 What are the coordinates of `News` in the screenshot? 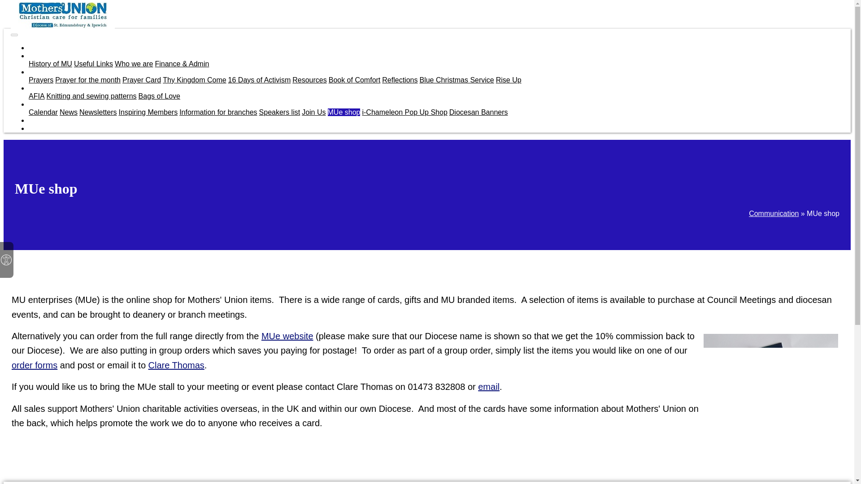 It's located at (68, 112).